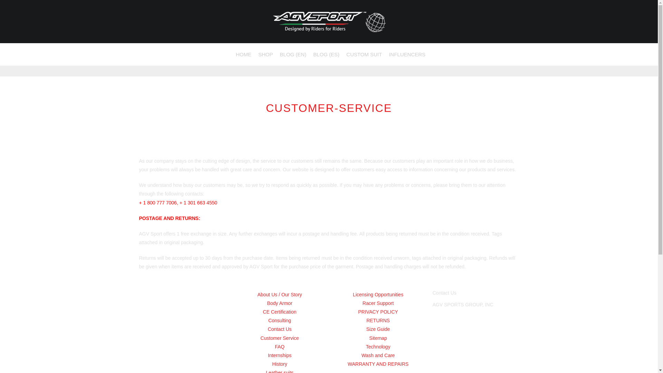 Image resolution: width=663 pixels, height=373 pixels. I want to click on Internships, so click(279, 356).